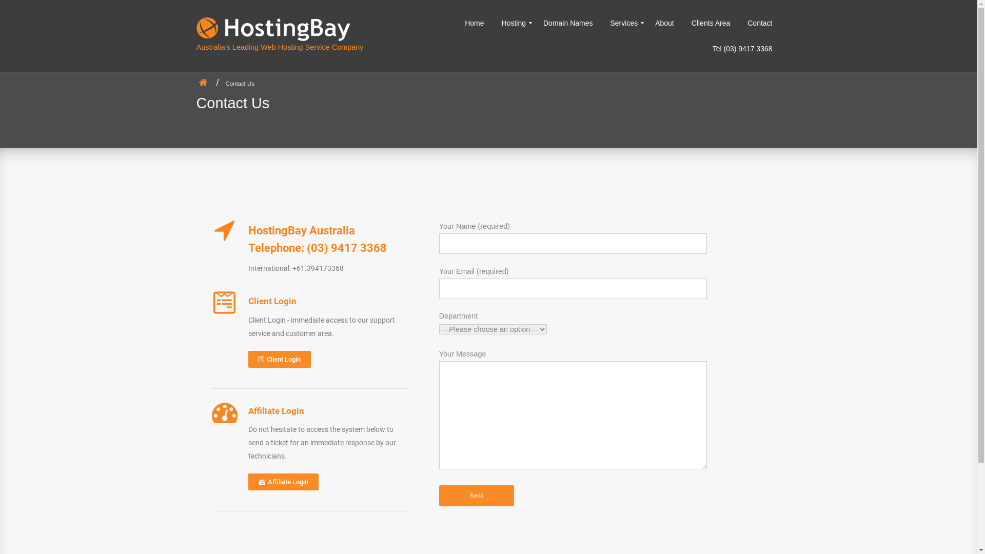 The width and height of the screenshot is (985, 554). What do you see at coordinates (479, 23) in the screenshot?
I see `Home` at bounding box center [479, 23].